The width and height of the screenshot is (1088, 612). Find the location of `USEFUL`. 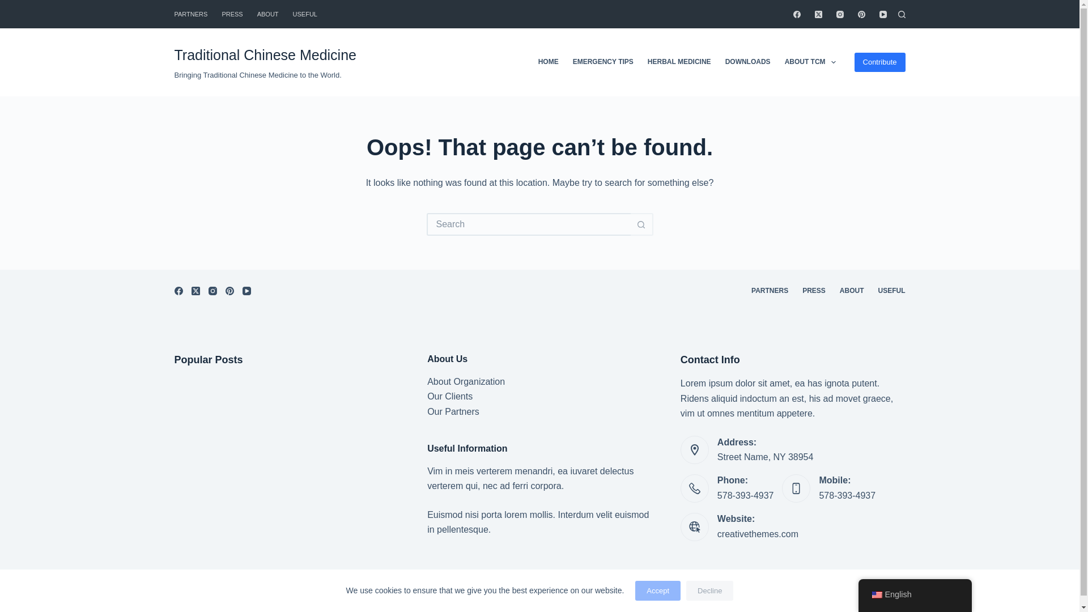

USEFUL is located at coordinates (305, 14).